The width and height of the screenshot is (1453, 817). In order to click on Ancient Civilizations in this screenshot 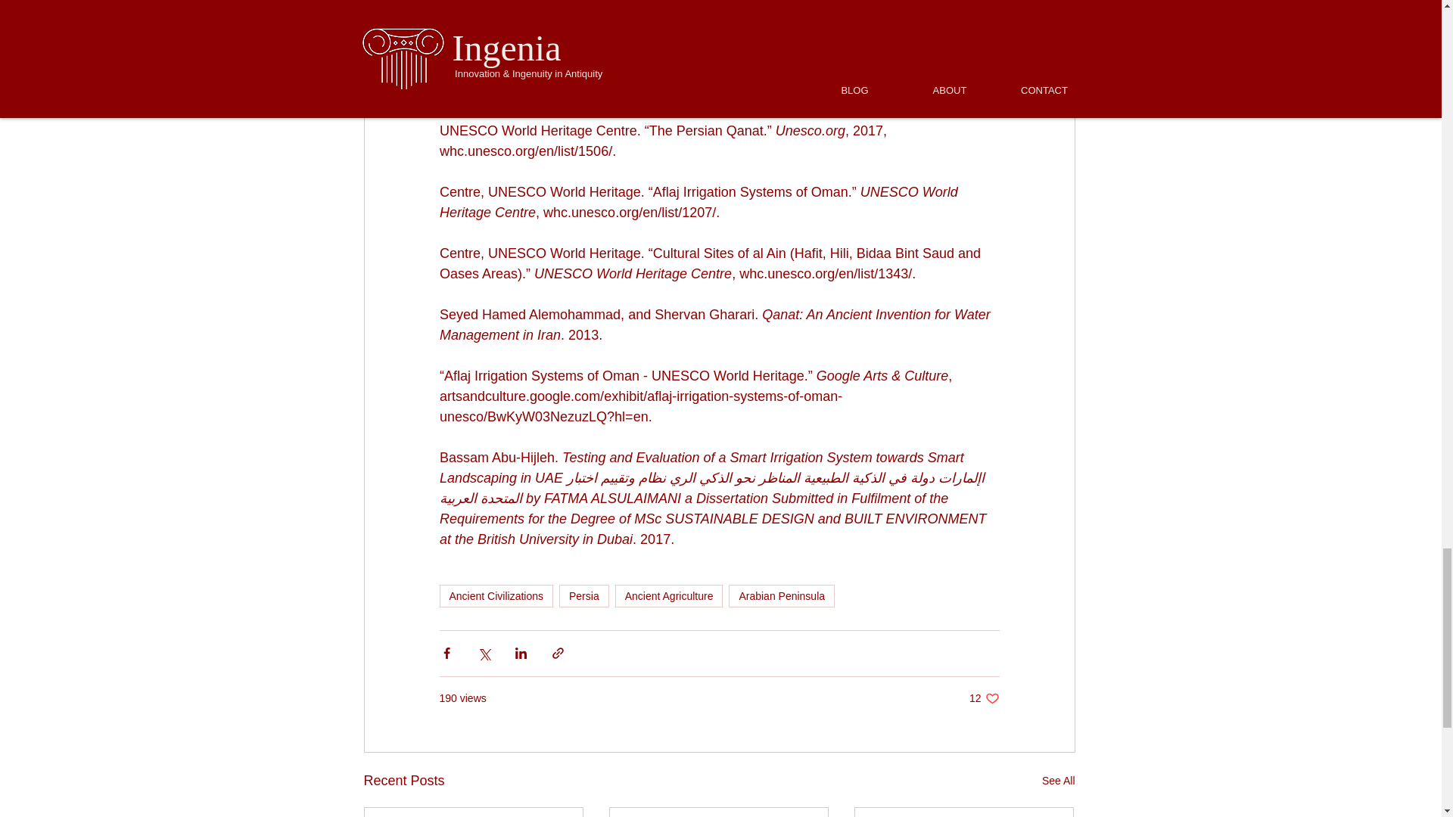, I will do `click(781, 596)`.